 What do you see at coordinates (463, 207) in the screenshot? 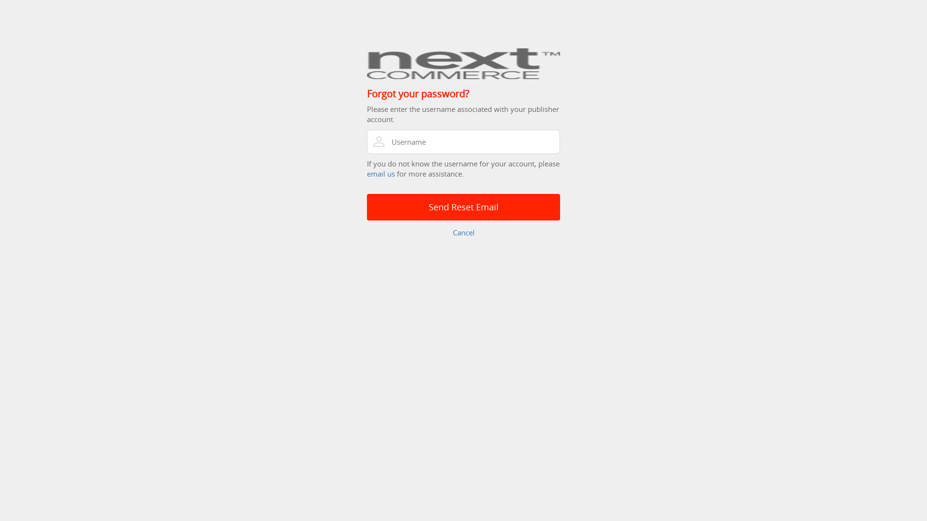
I see `Send Reset Email` at bounding box center [463, 207].